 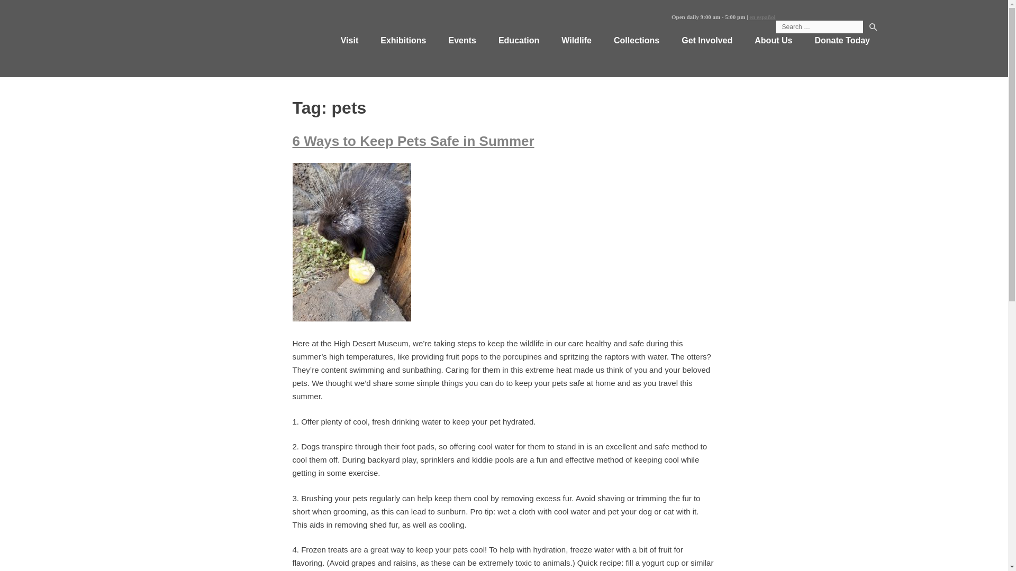 I want to click on Events, so click(x=461, y=40).